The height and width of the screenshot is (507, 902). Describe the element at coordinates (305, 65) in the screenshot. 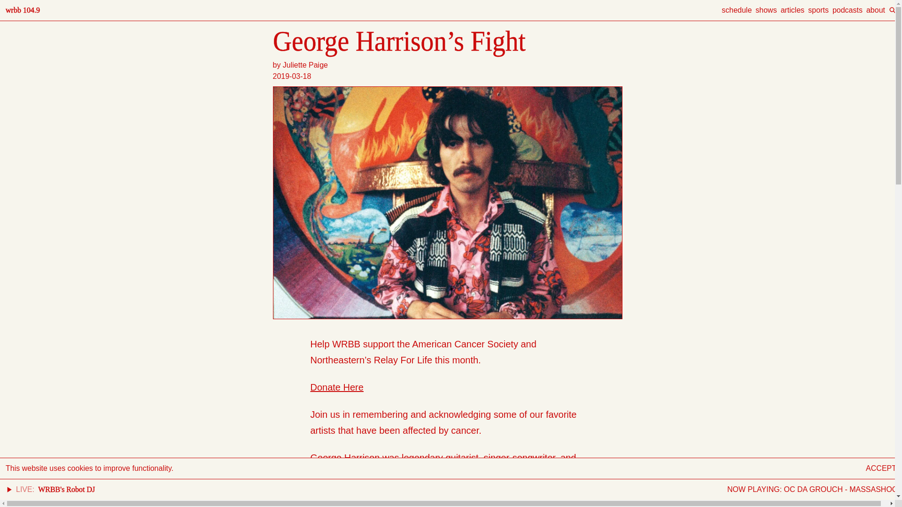

I see `Juliette Paige` at that location.